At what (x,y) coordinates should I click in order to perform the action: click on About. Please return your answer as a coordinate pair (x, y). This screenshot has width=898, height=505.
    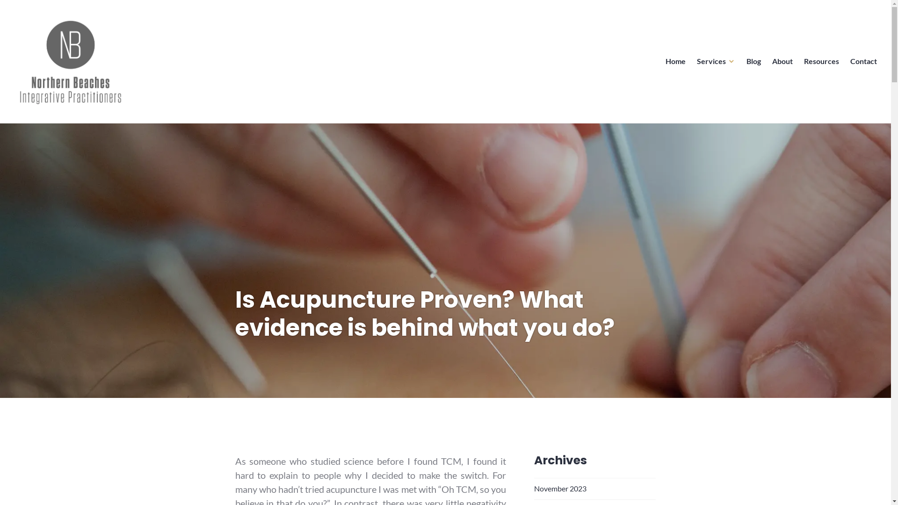
    Looking at the image, I should click on (782, 62).